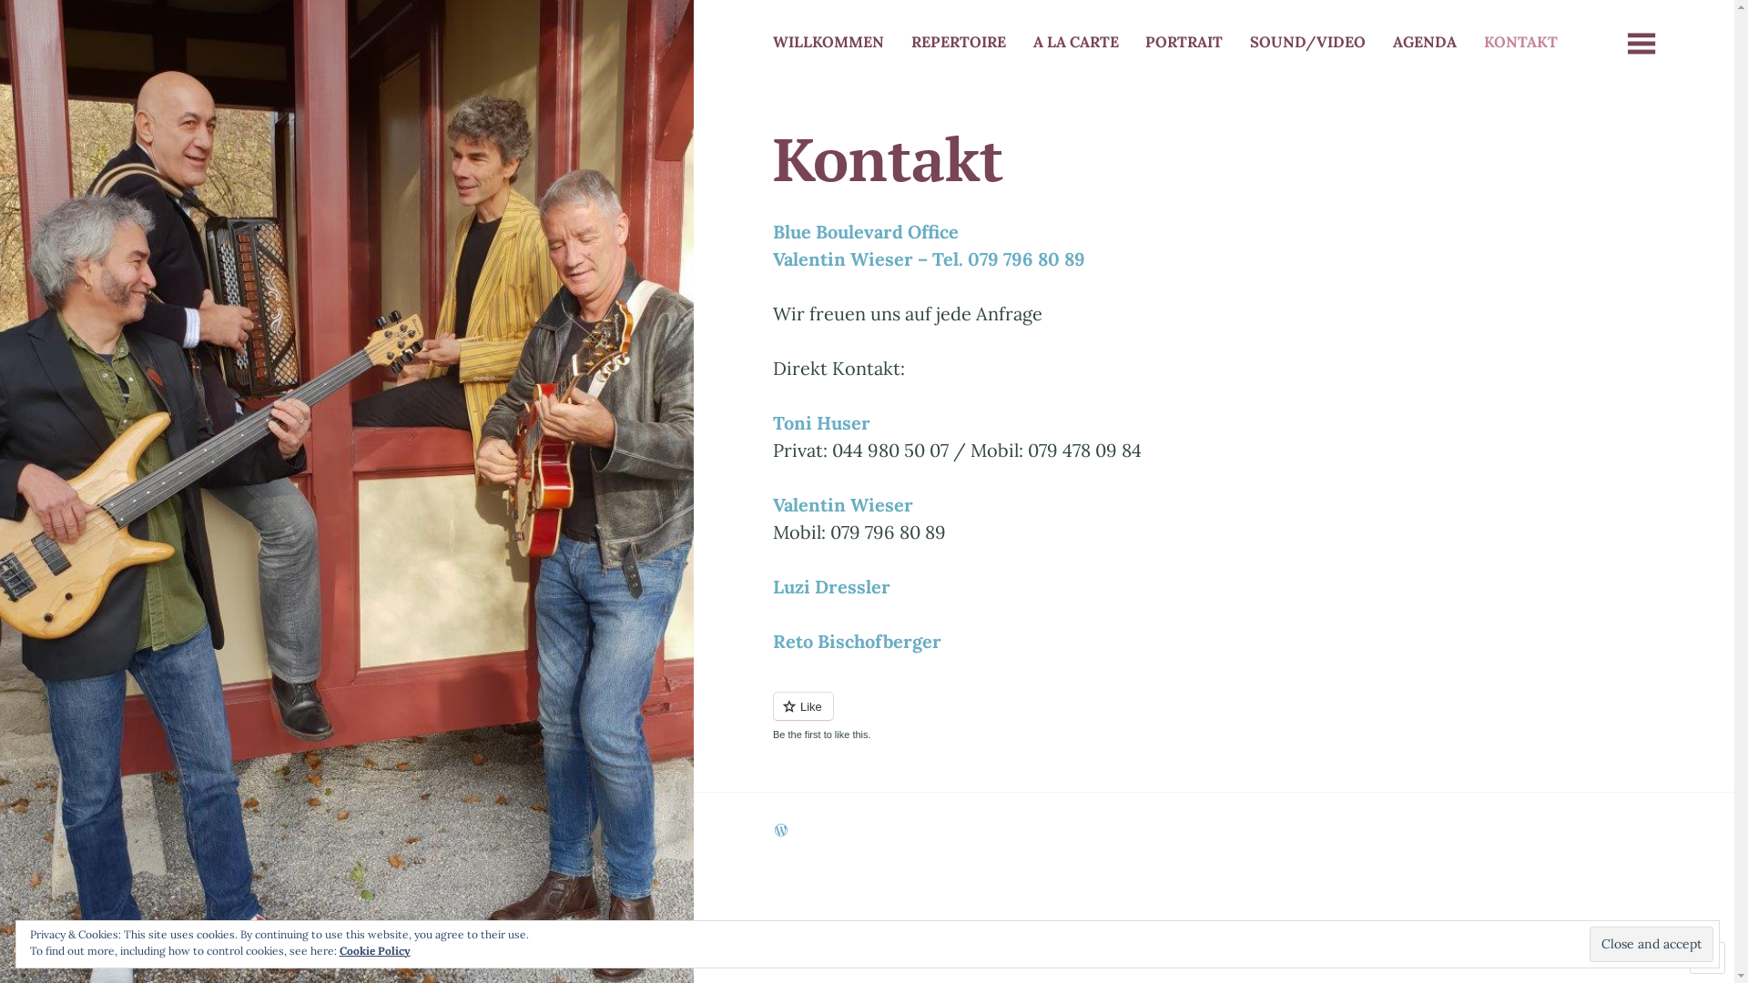 The height and width of the screenshot is (983, 1748). Describe the element at coordinates (1520, 45) in the screenshot. I see `KONTAKT` at that location.